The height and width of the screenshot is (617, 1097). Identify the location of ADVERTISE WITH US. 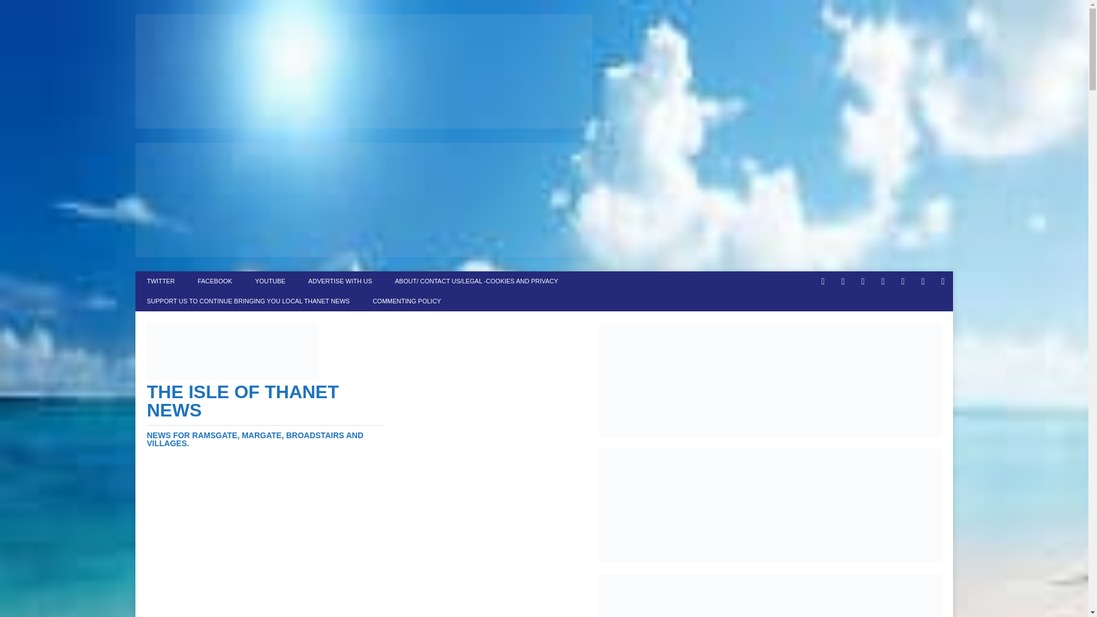
(341, 281).